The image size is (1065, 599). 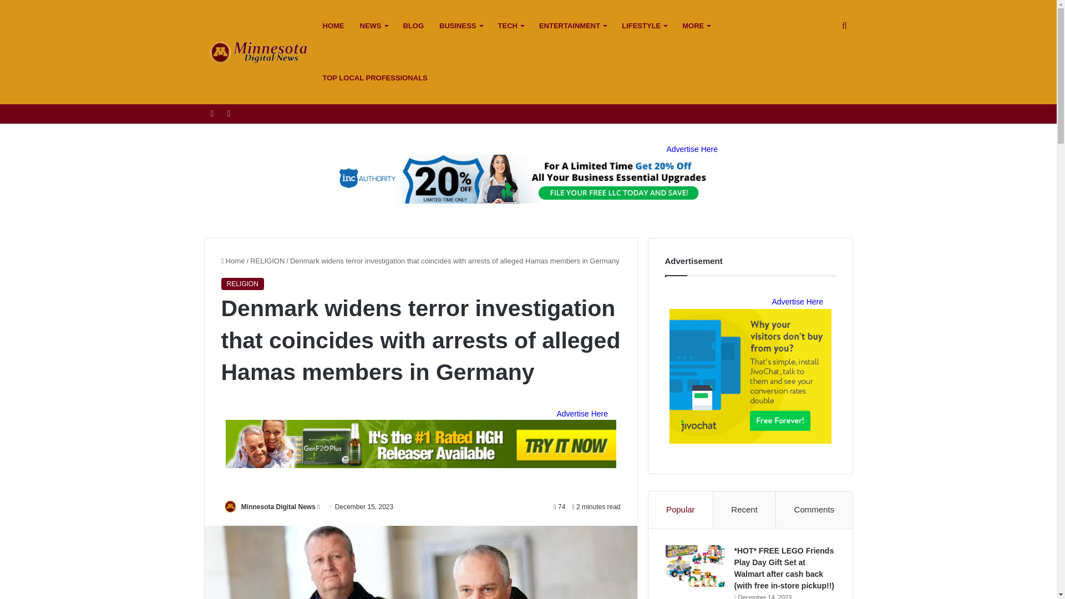 What do you see at coordinates (644, 26) in the screenshot?
I see `LIFESTYLE` at bounding box center [644, 26].